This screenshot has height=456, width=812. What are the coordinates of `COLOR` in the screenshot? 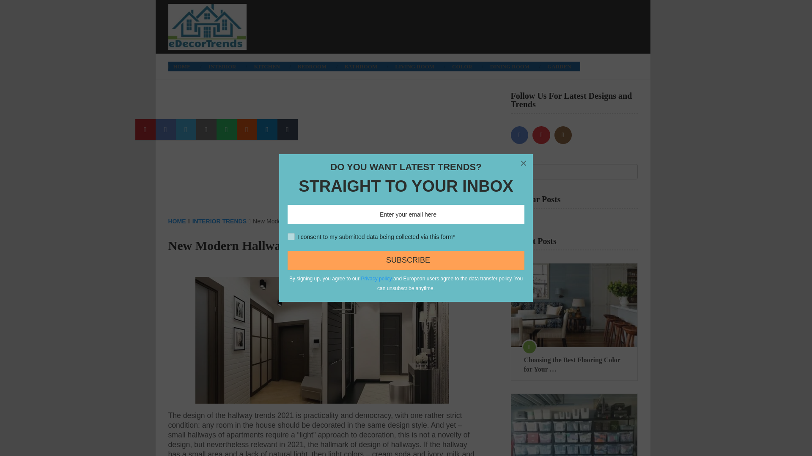 It's located at (462, 66).